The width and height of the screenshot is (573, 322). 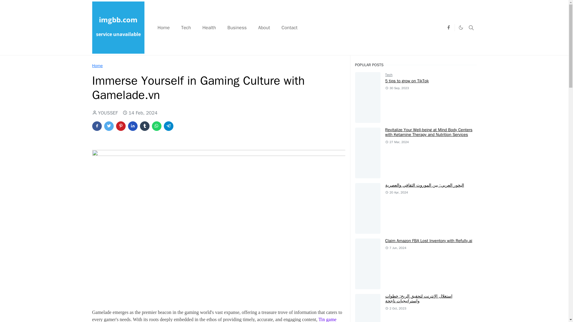 I want to click on Contact, so click(x=289, y=27).